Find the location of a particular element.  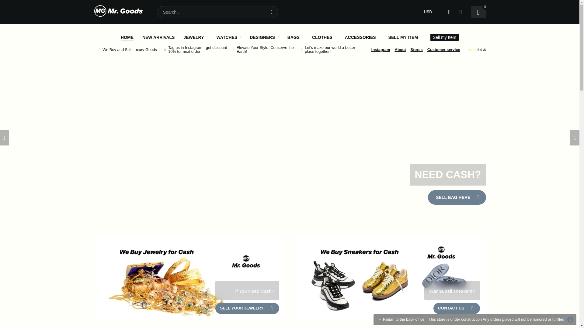

JEWELRY is located at coordinates (195, 37).